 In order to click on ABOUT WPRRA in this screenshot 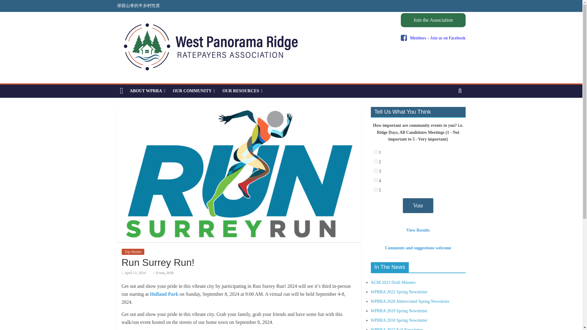, I will do `click(147, 91)`.